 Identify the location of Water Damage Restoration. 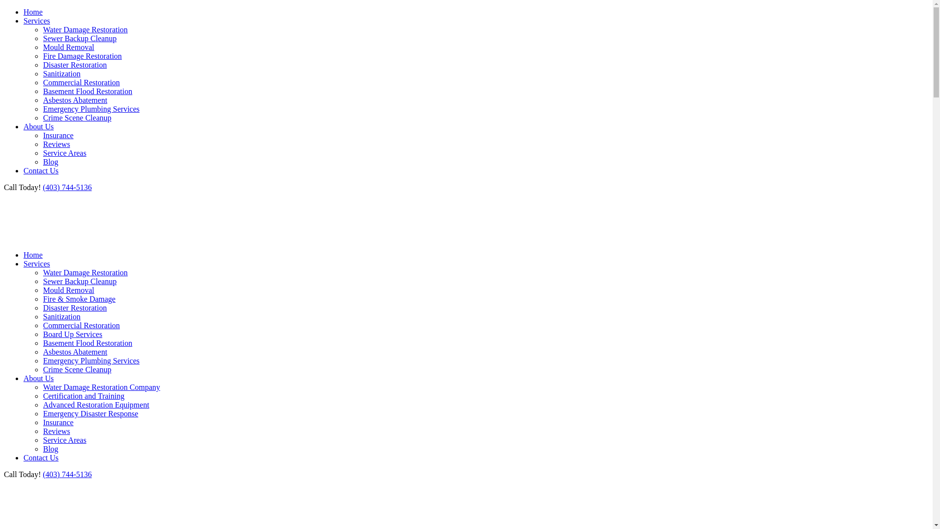
(85, 272).